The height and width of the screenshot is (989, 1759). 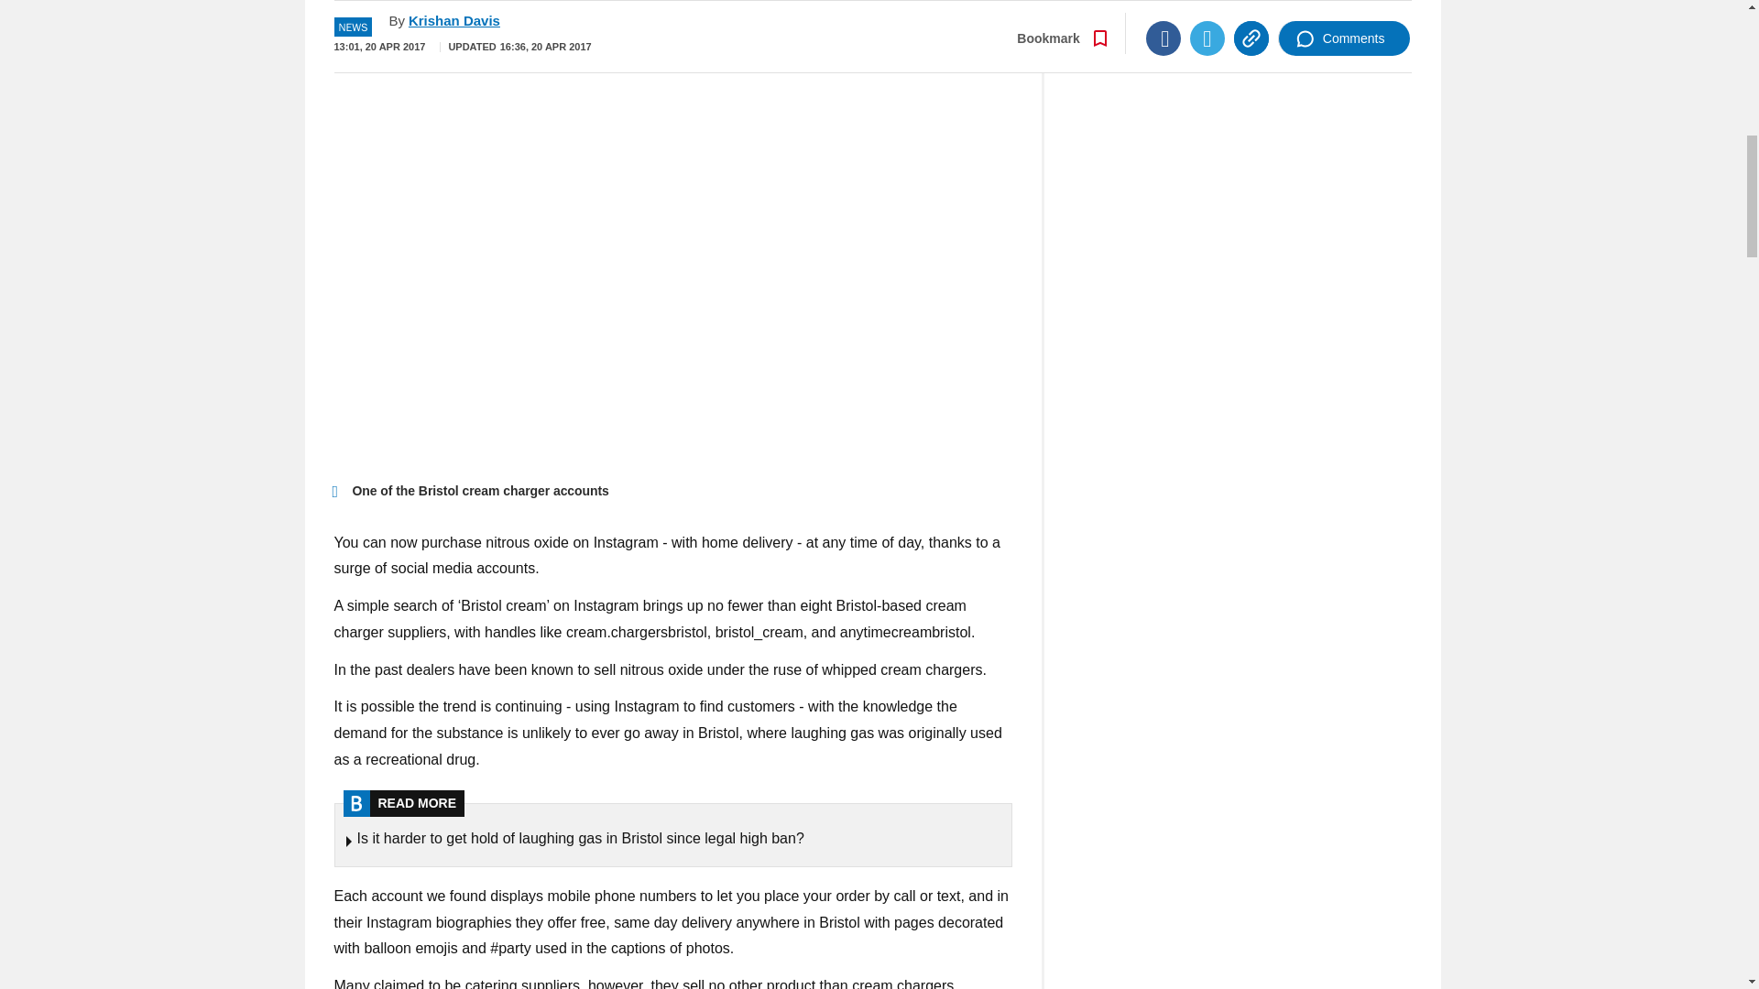 I want to click on Go, so click(x=881, y=2).